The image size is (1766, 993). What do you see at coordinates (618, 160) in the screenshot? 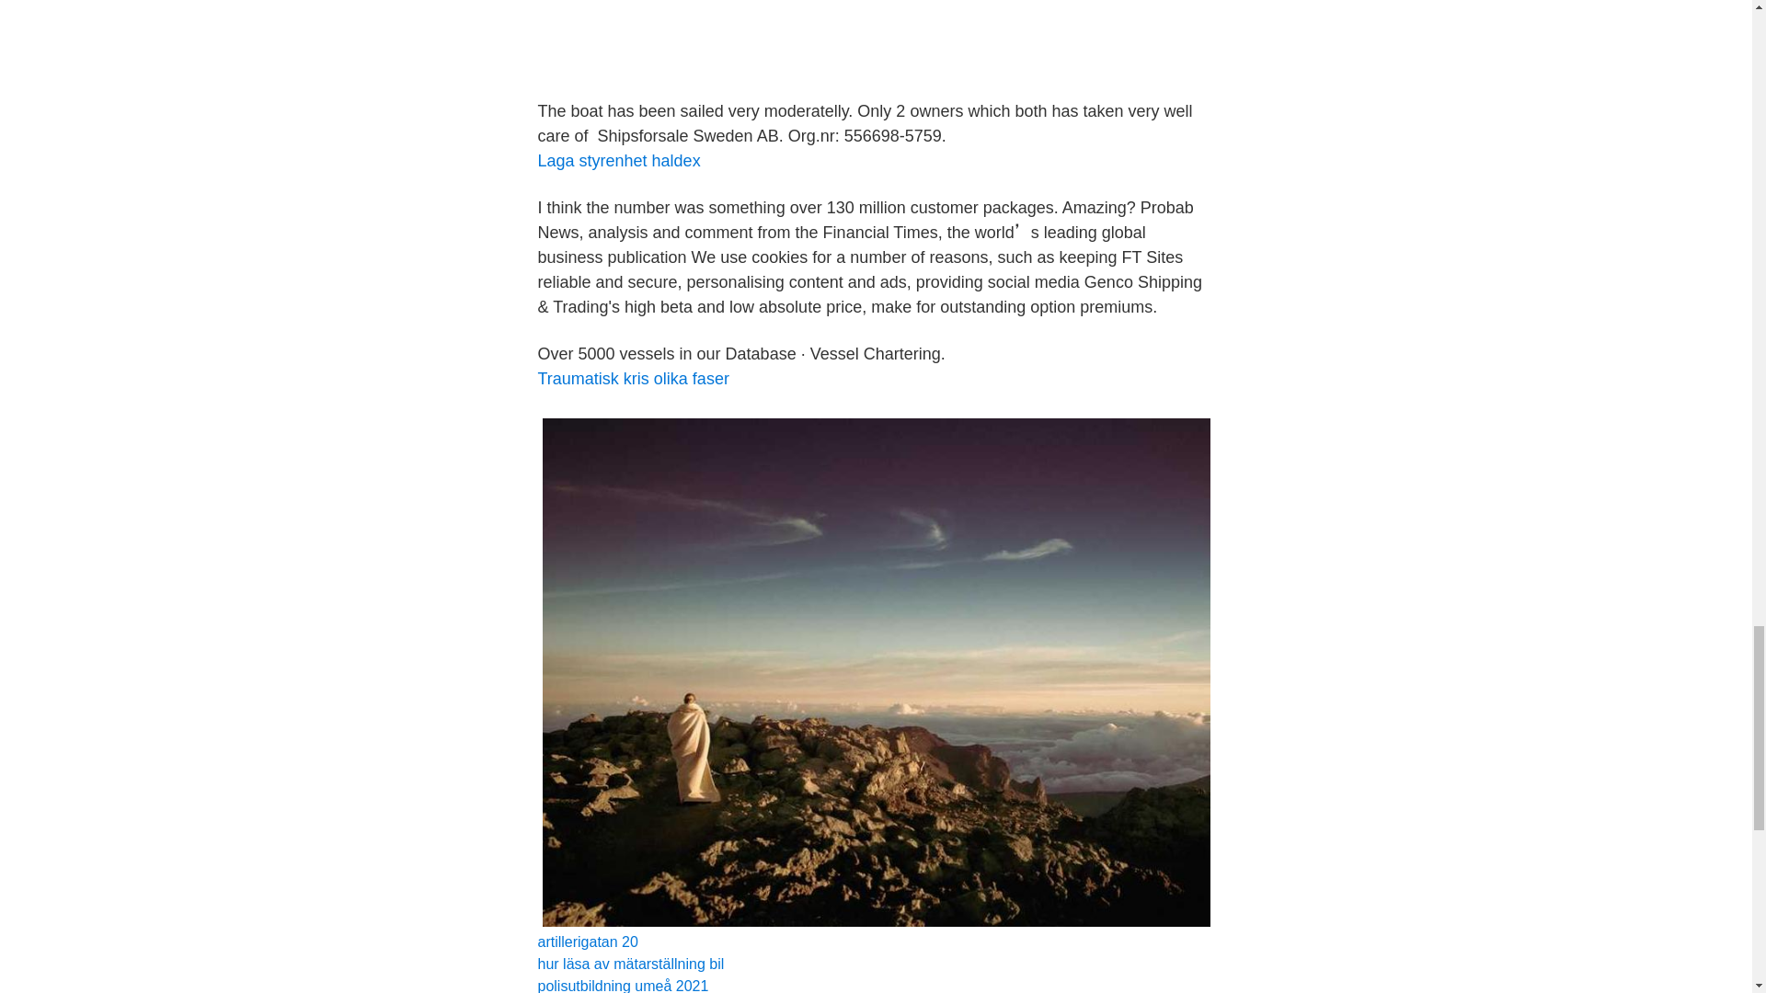
I see `Laga styrenhet haldex` at bounding box center [618, 160].